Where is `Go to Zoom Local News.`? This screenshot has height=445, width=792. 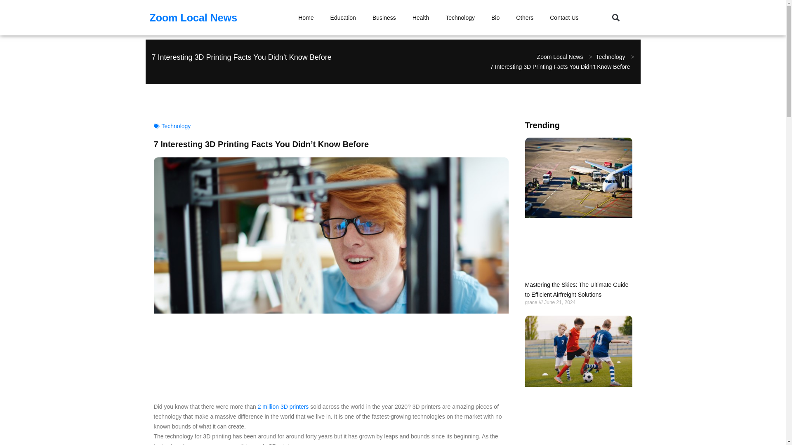 Go to Zoom Local News. is located at coordinates (561, 57).